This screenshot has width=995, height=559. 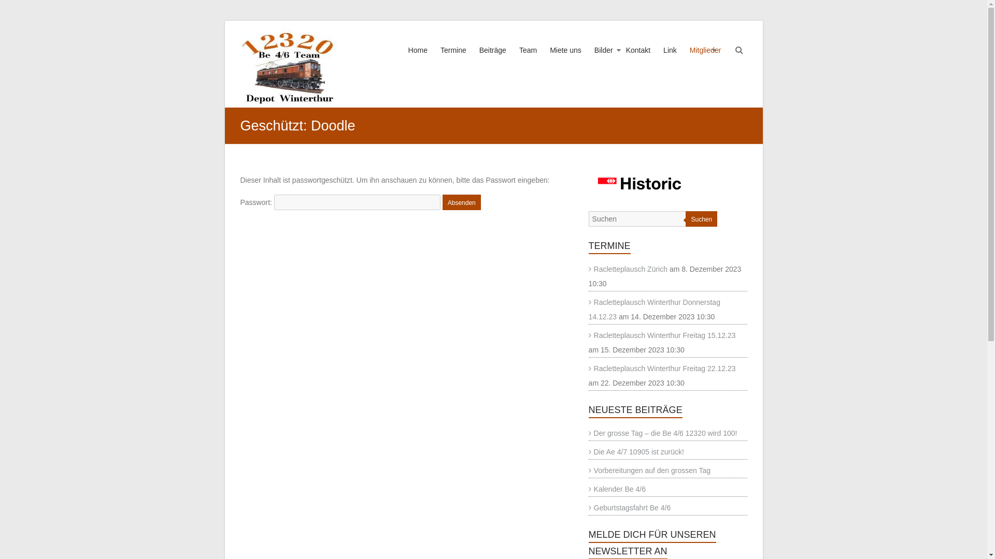 What do you see at coordinates (566, 60) in the screenshot?
I see `Miete uns` at bounding box center [566, 60].